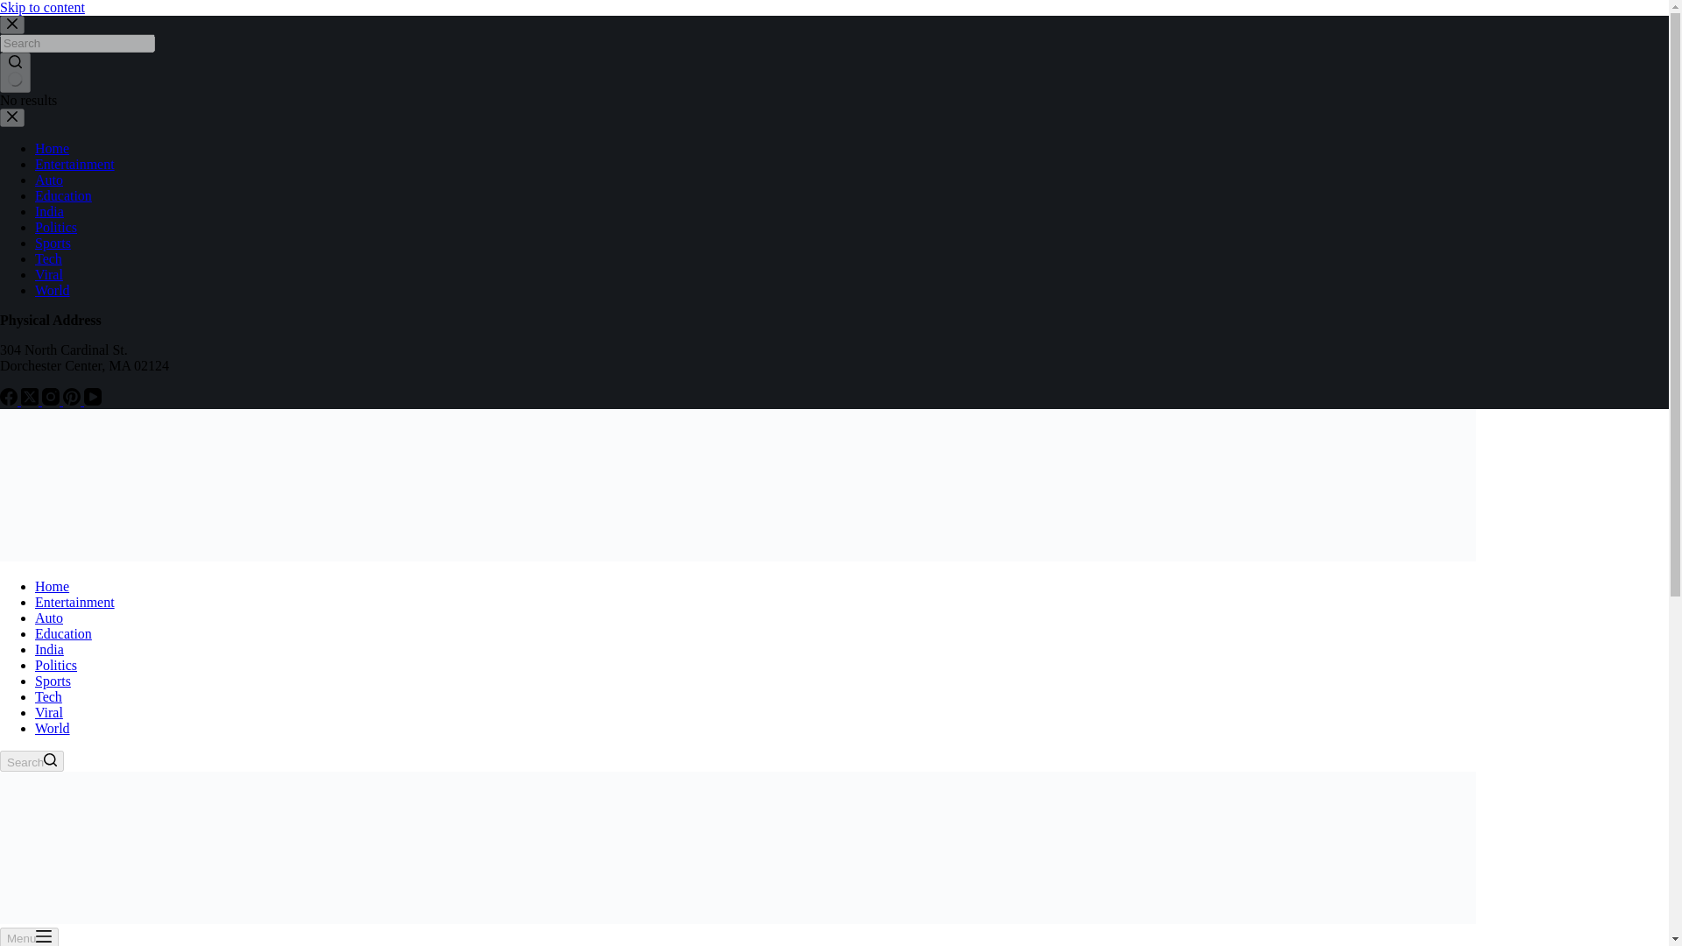 The height and width of the screenshot is (946, 1682). What do you see at coordinates (42, 7) in the screenshot?
I see `Skip to content` at bounding box center [42, 7].